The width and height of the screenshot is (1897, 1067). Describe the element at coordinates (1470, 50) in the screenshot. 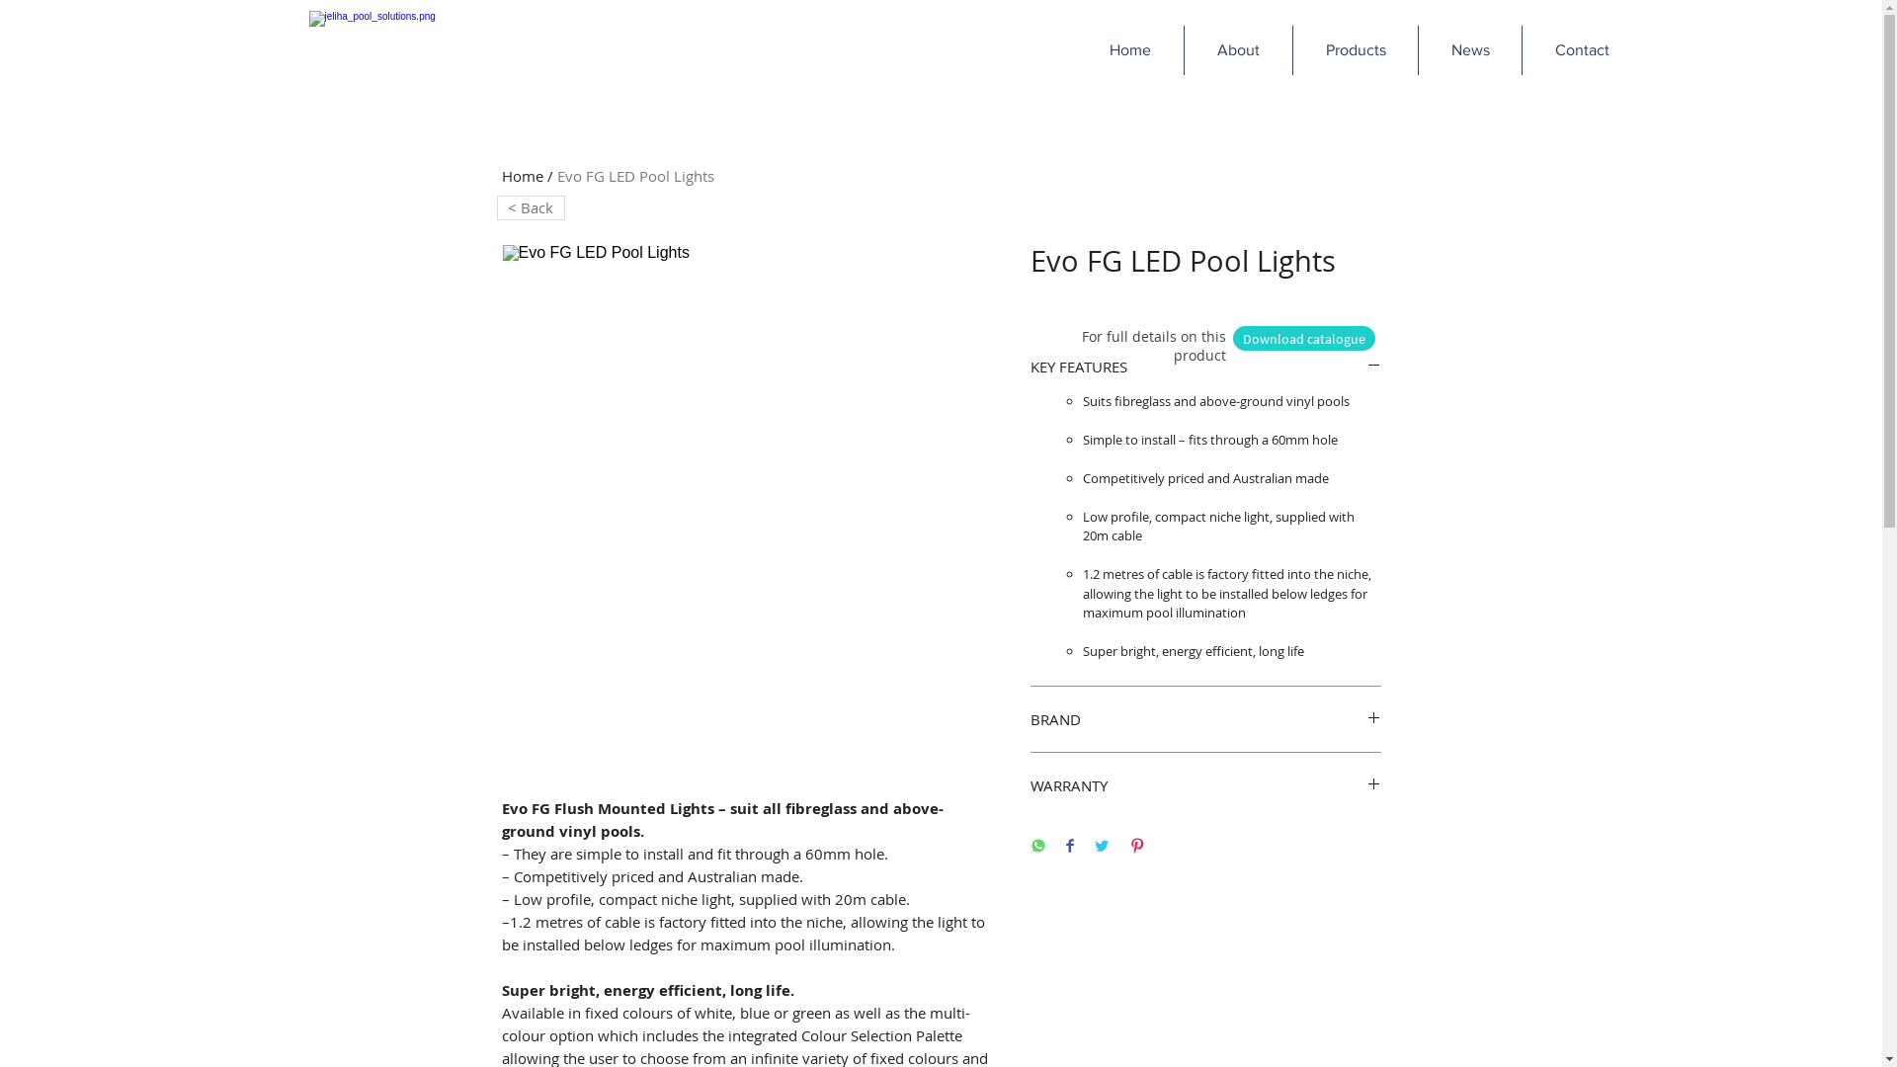

I see `News` at that location.